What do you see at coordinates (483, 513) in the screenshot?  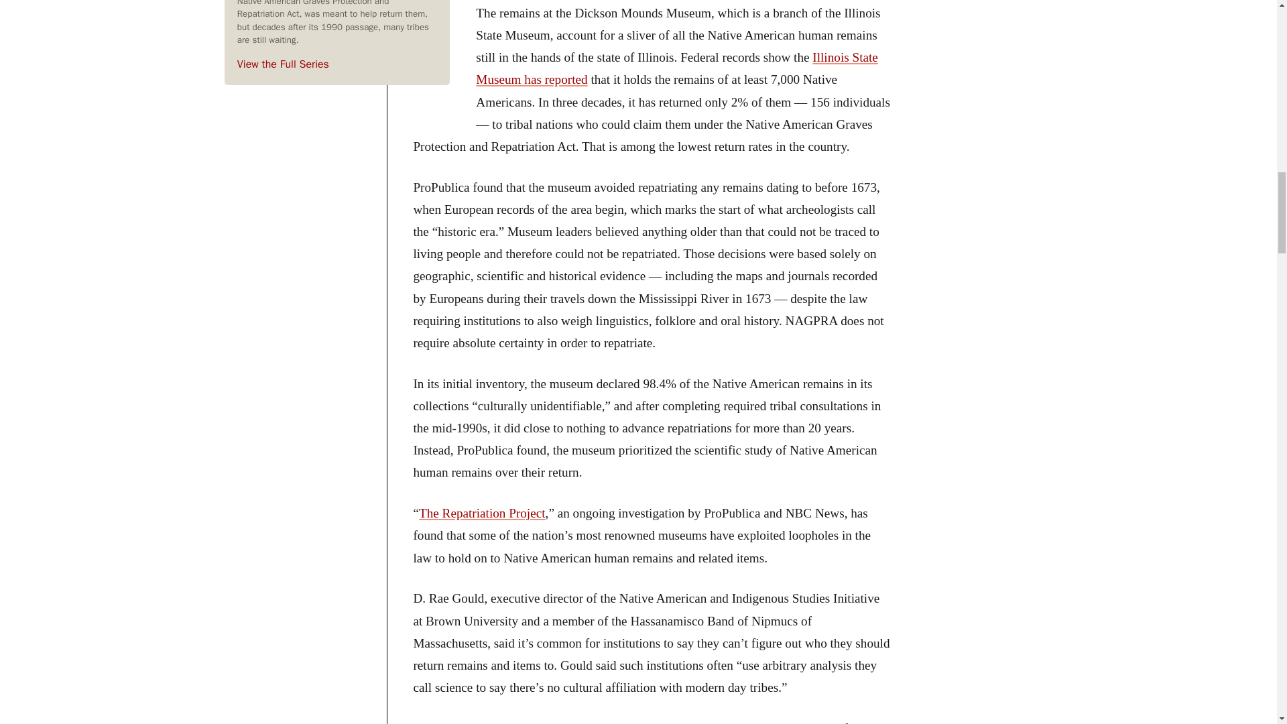 I see `The Repatriation Project` at bounding box center [483, 513].